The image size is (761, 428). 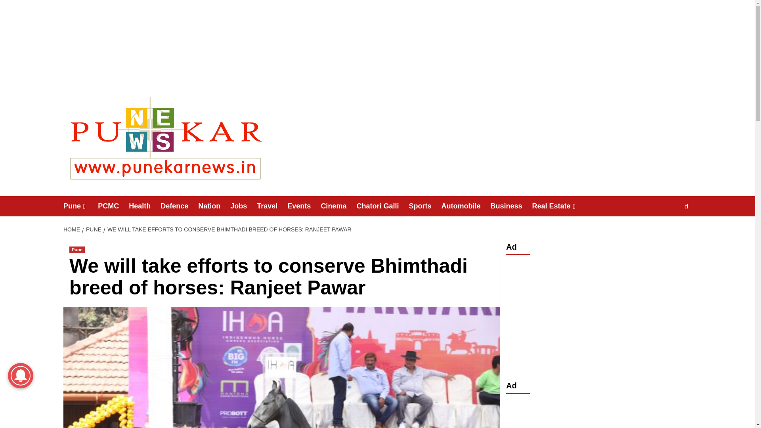 I want to click on Defence, so click(x=179, y=206).